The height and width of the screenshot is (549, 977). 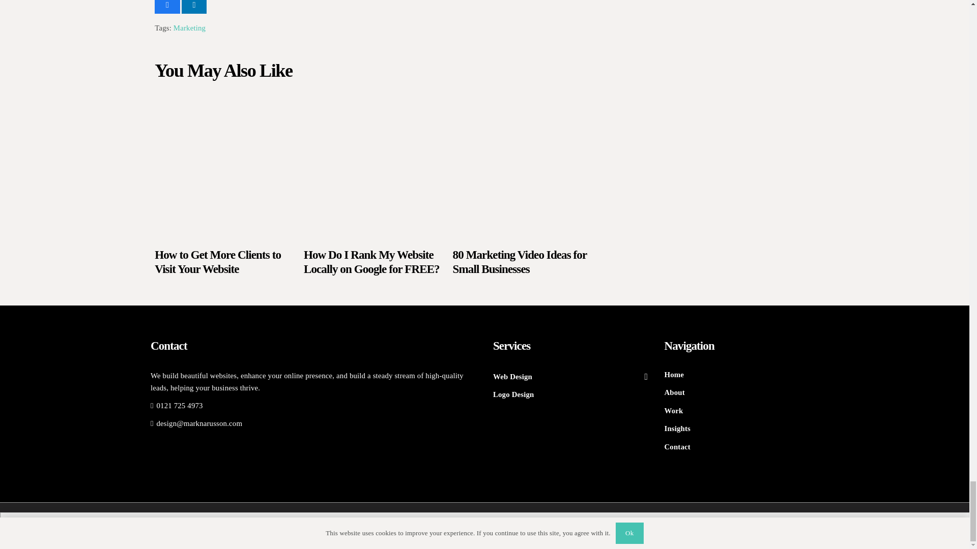 I want to click on How Do I Rank My Website Locally on Google for FREE?, so click(x=371, y=262).